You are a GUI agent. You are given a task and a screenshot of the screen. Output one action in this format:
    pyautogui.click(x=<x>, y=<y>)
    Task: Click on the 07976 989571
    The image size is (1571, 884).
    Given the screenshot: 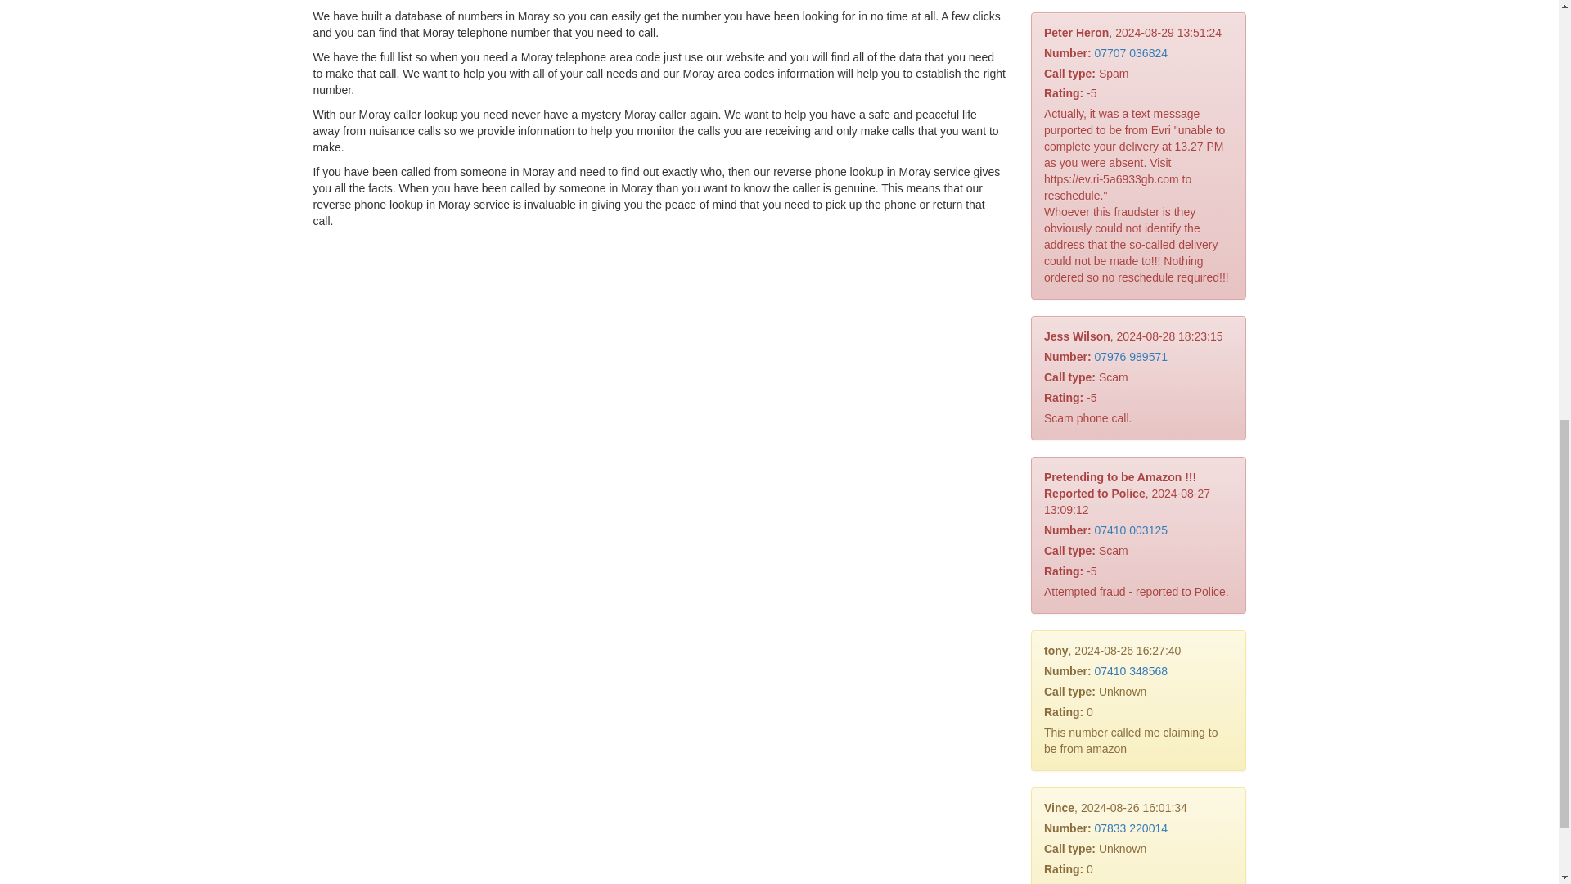 What is the action you would take?
    pyautogui.click(x=1130, y=356)
    